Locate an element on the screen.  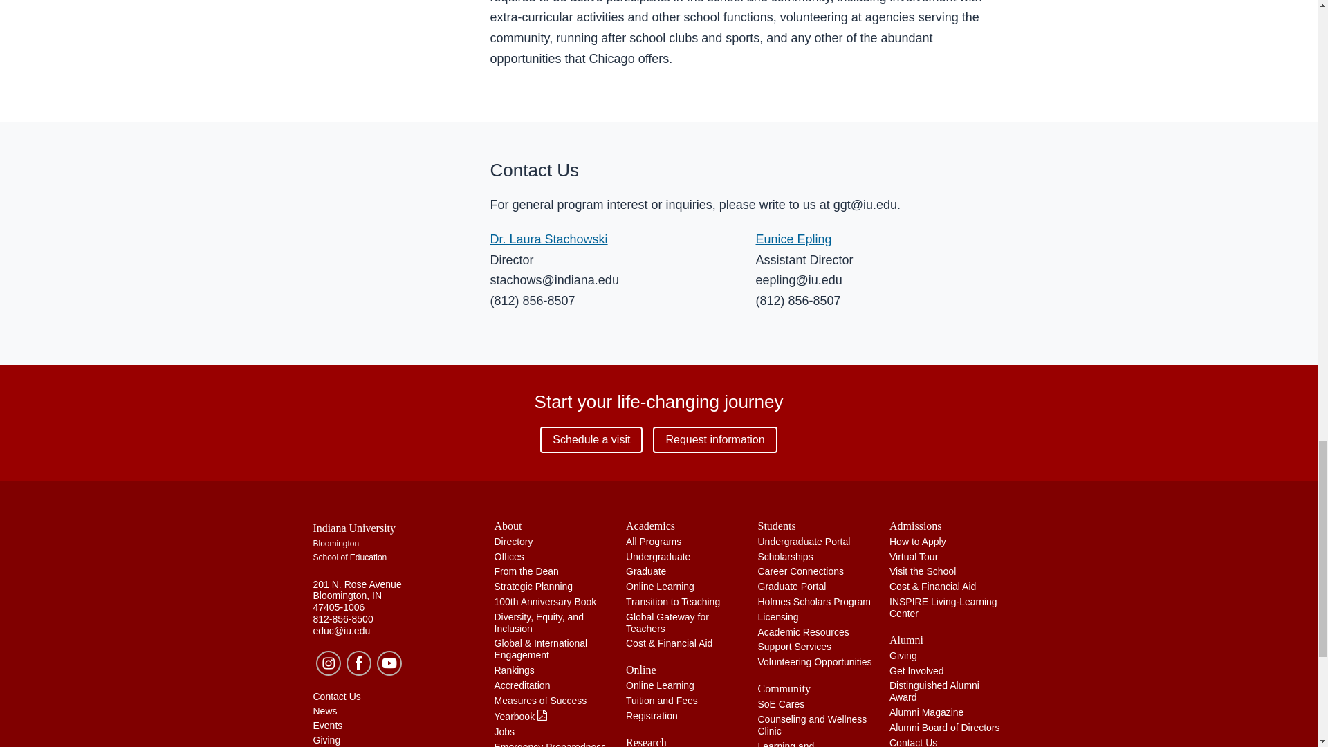
Strategic Planning is located at coordinates (533, 587).